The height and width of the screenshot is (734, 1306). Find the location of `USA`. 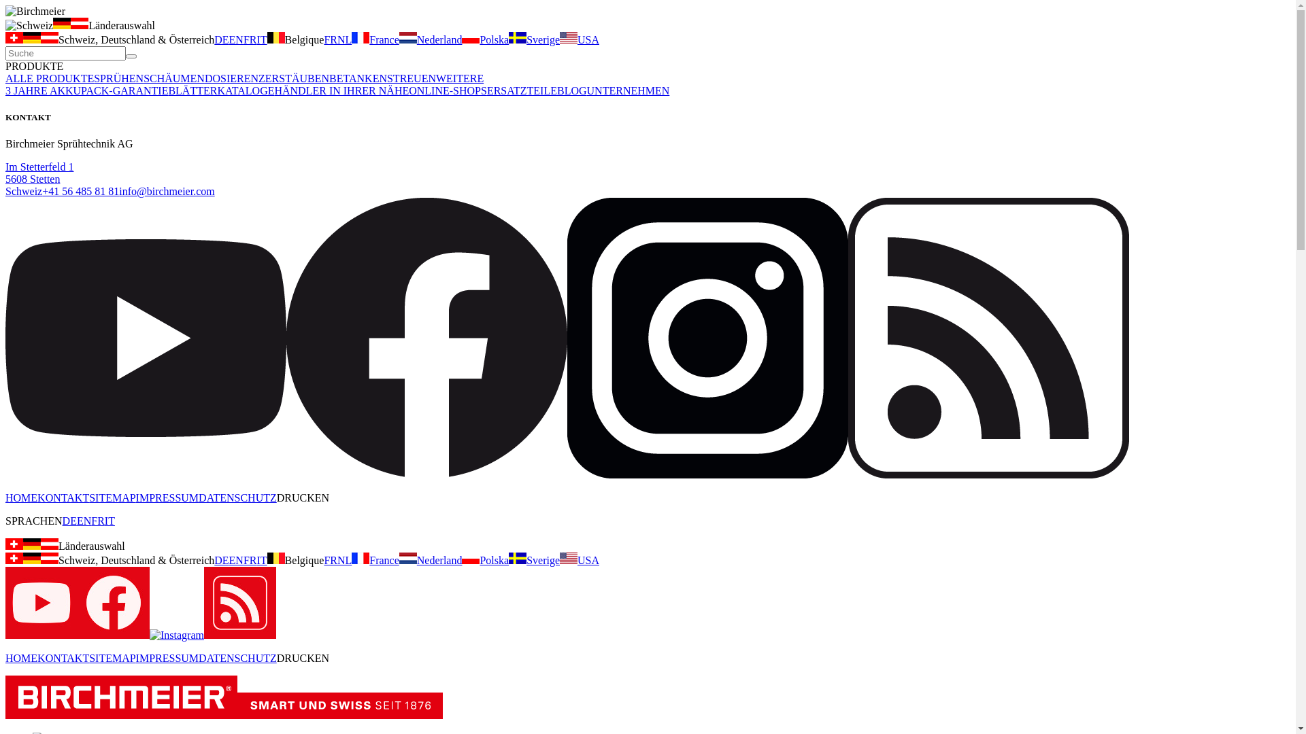

USA is located at coordinates (580, 560).